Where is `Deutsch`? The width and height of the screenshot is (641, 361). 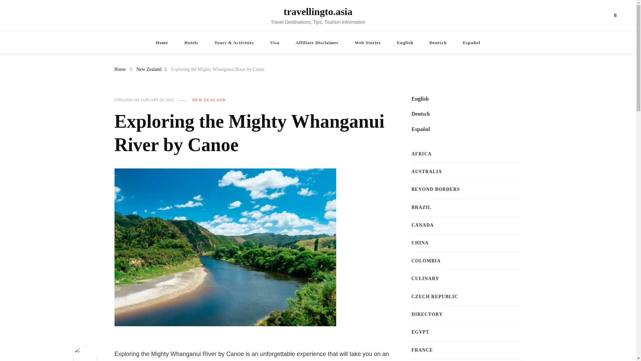
Deutsch is located at coordinates (420, 114).